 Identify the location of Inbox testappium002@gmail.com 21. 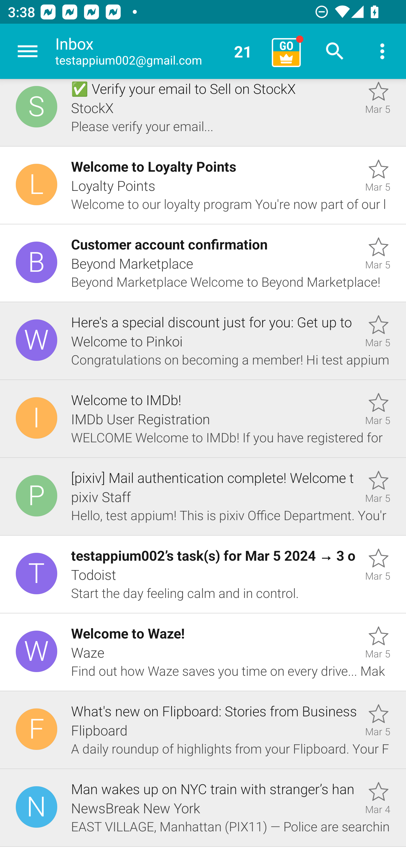
(160, 51).